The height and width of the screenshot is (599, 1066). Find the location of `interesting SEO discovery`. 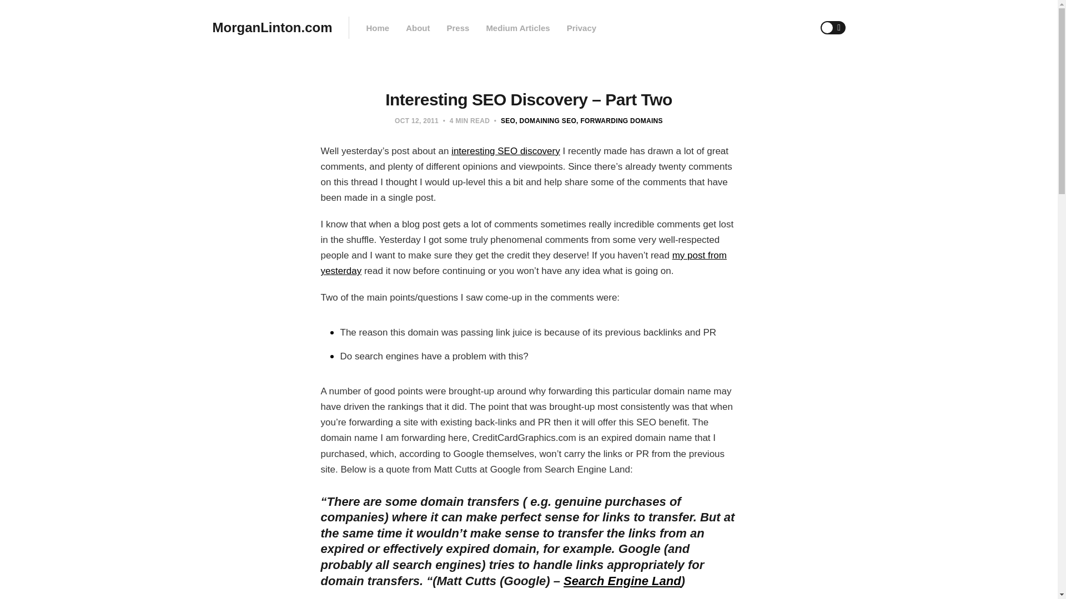

interesting SEO discovery is located at coordinates (505, 151).